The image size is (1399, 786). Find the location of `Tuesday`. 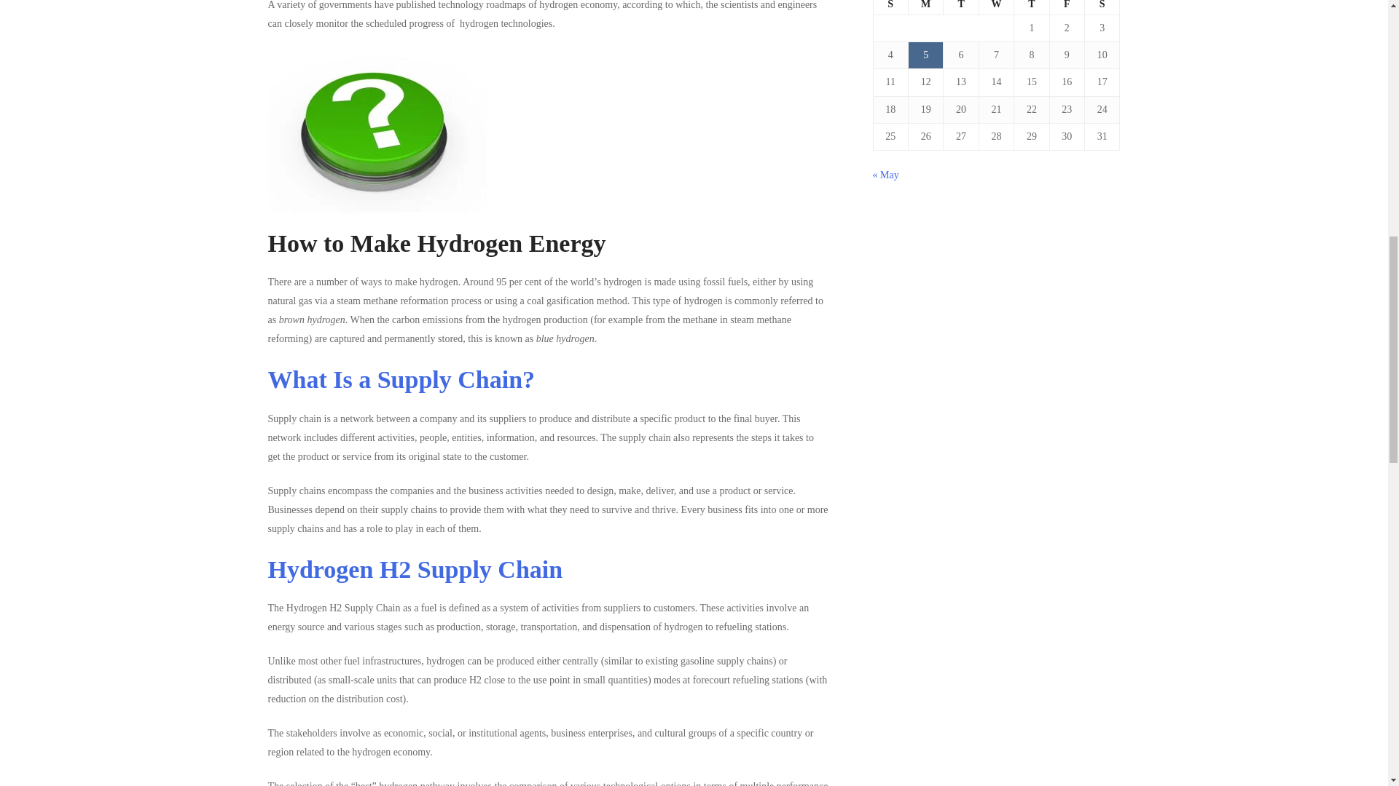

Tuesday is located at coordinates (960, 7).